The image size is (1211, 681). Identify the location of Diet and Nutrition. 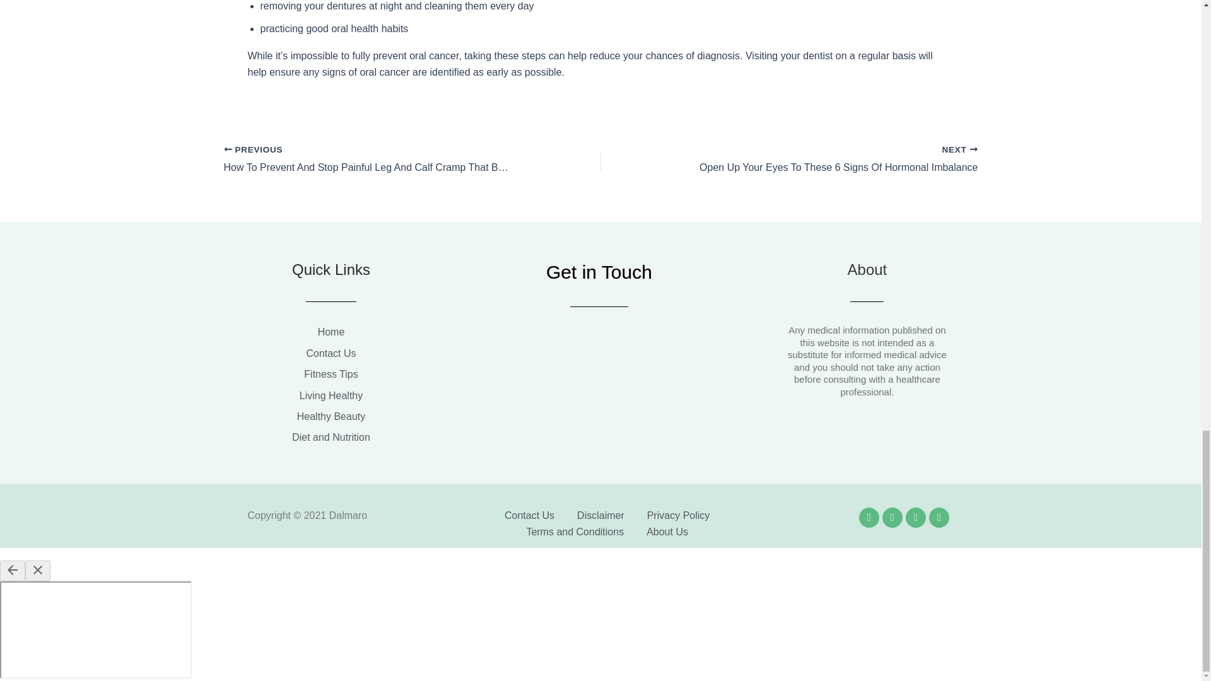
(331, 438).